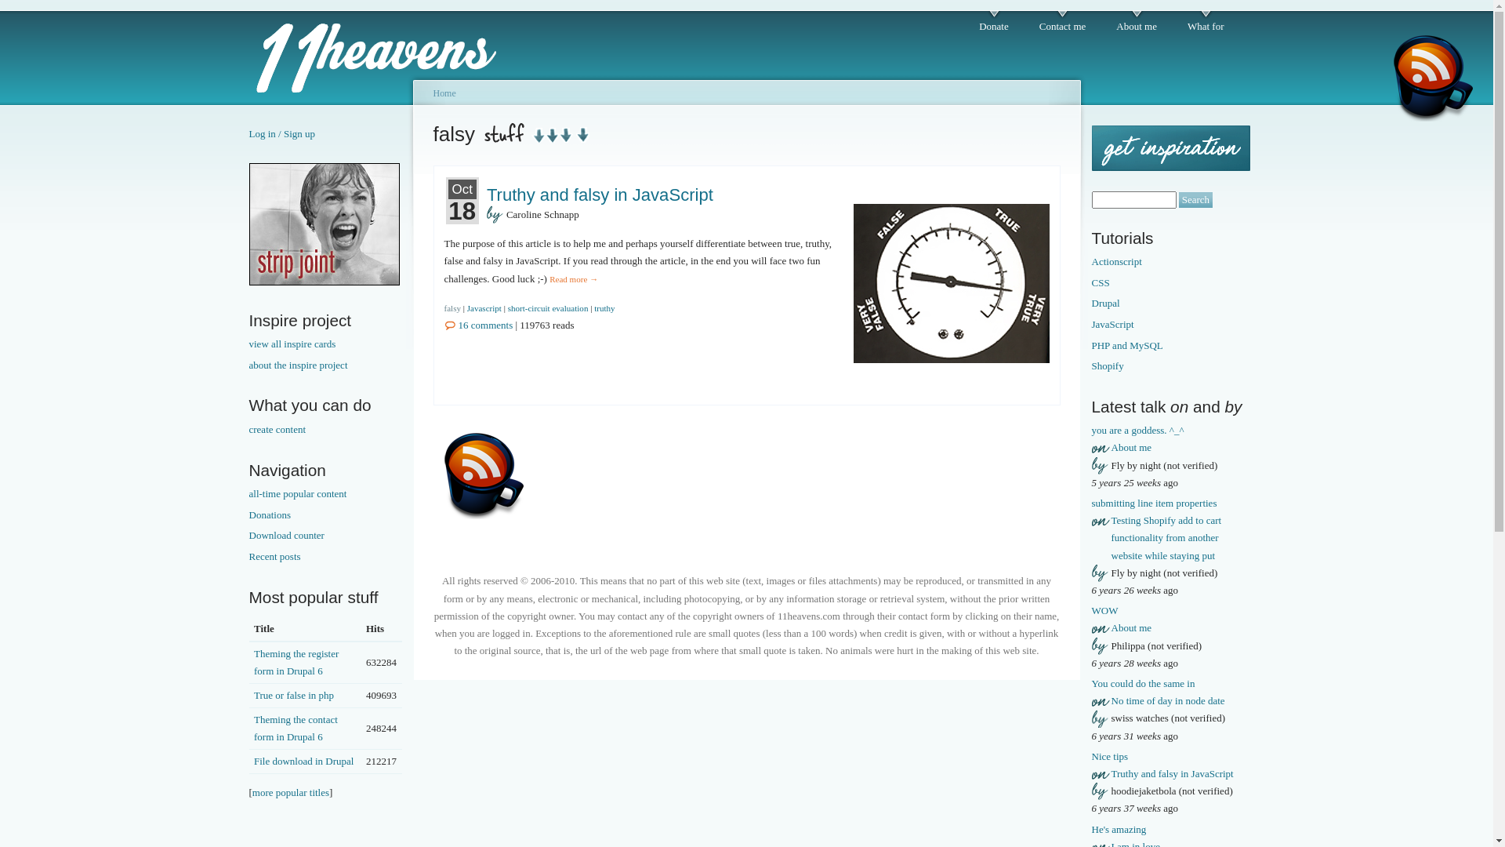  I want to click on Log in / Sign up, so click(282, 133).